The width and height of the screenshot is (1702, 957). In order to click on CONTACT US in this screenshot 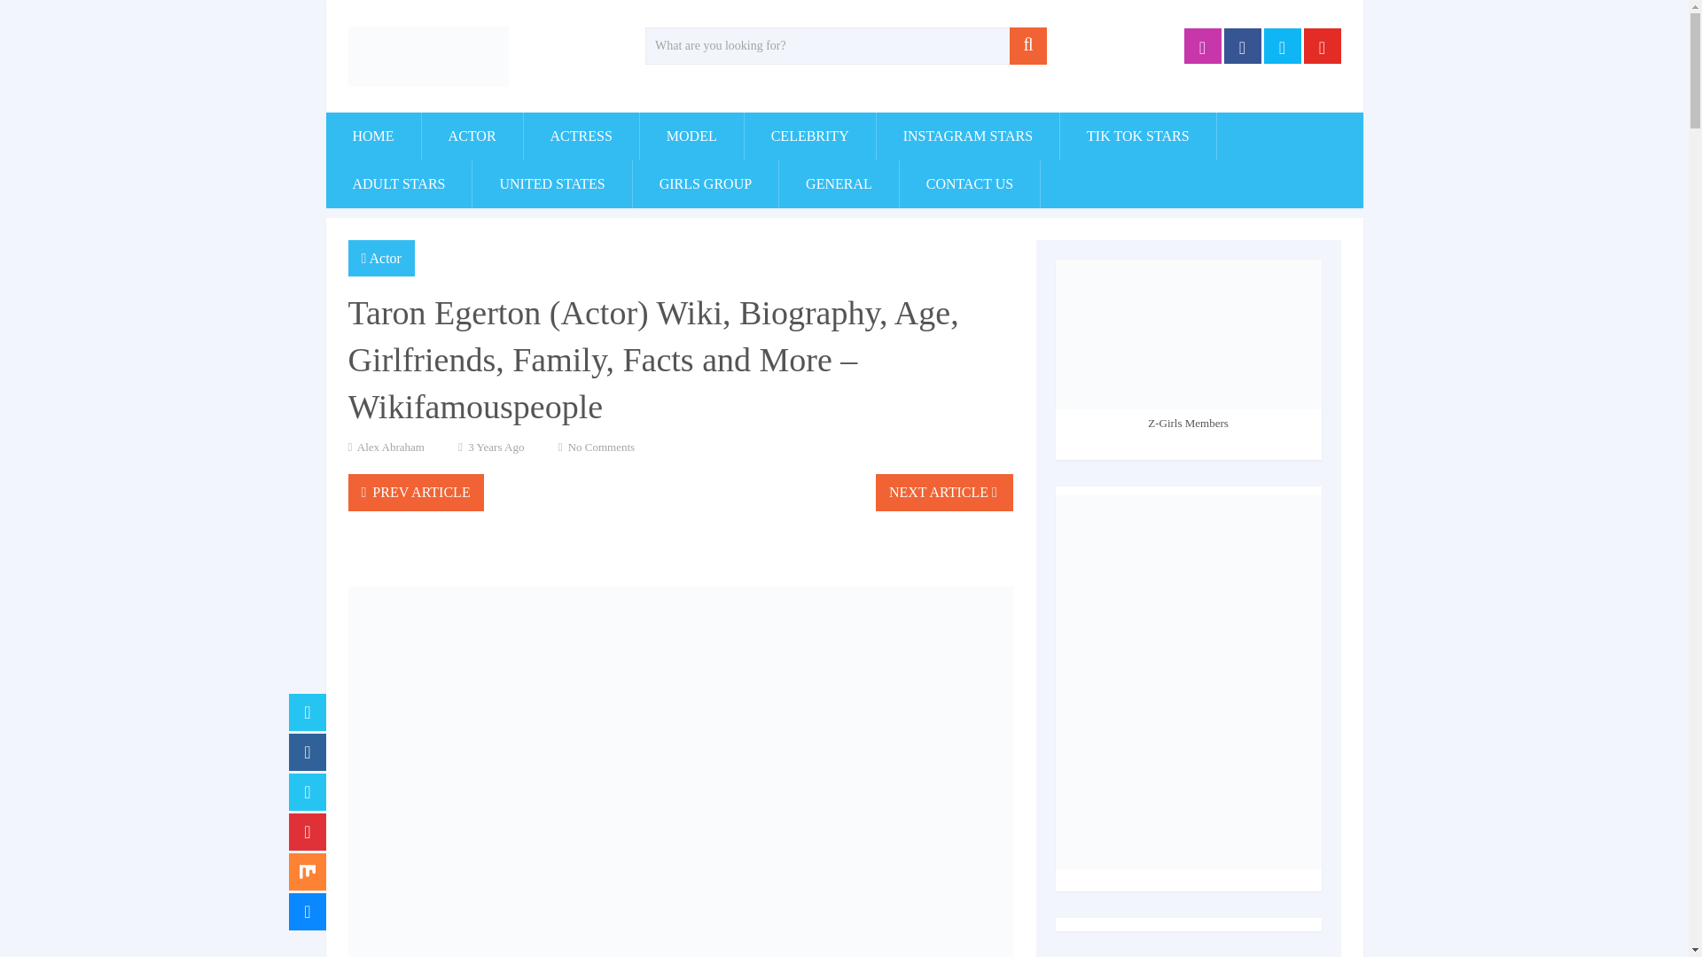, I will do `click(970, 184)`.